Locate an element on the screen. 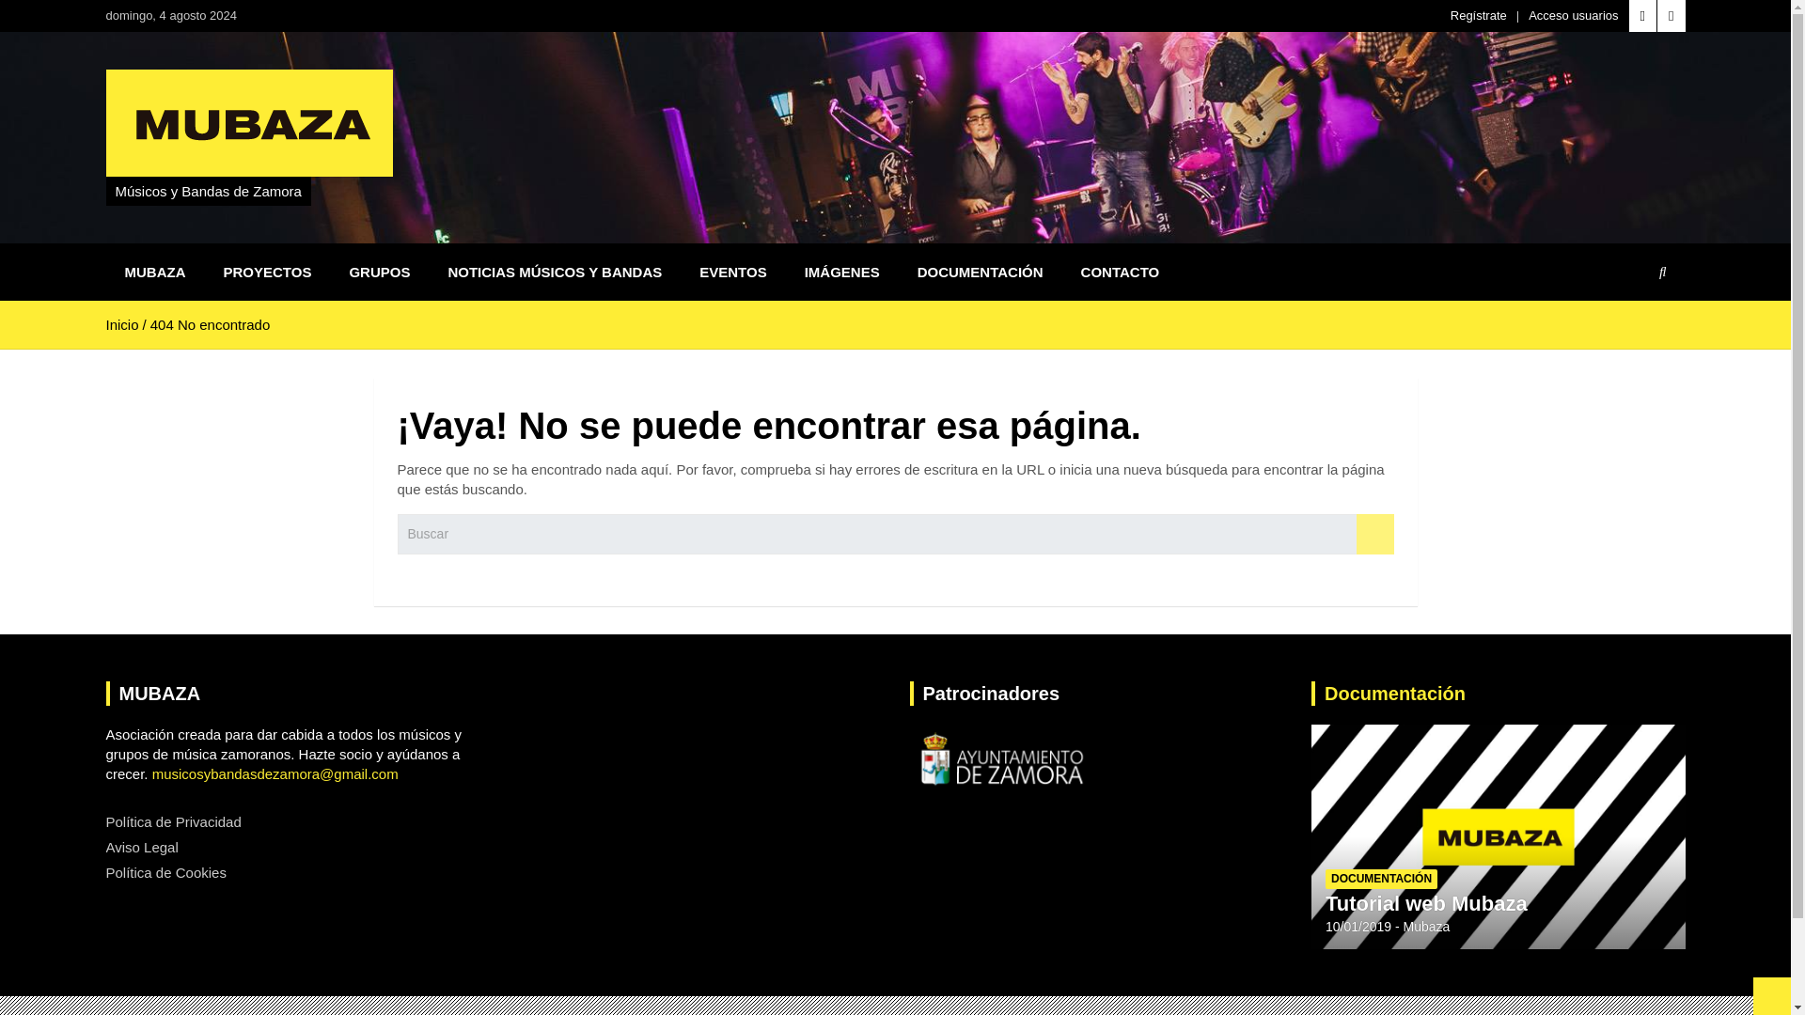 This screenshot has width=1805, height=1015. Acceso usuarios is located at coordinates (1573, 15).